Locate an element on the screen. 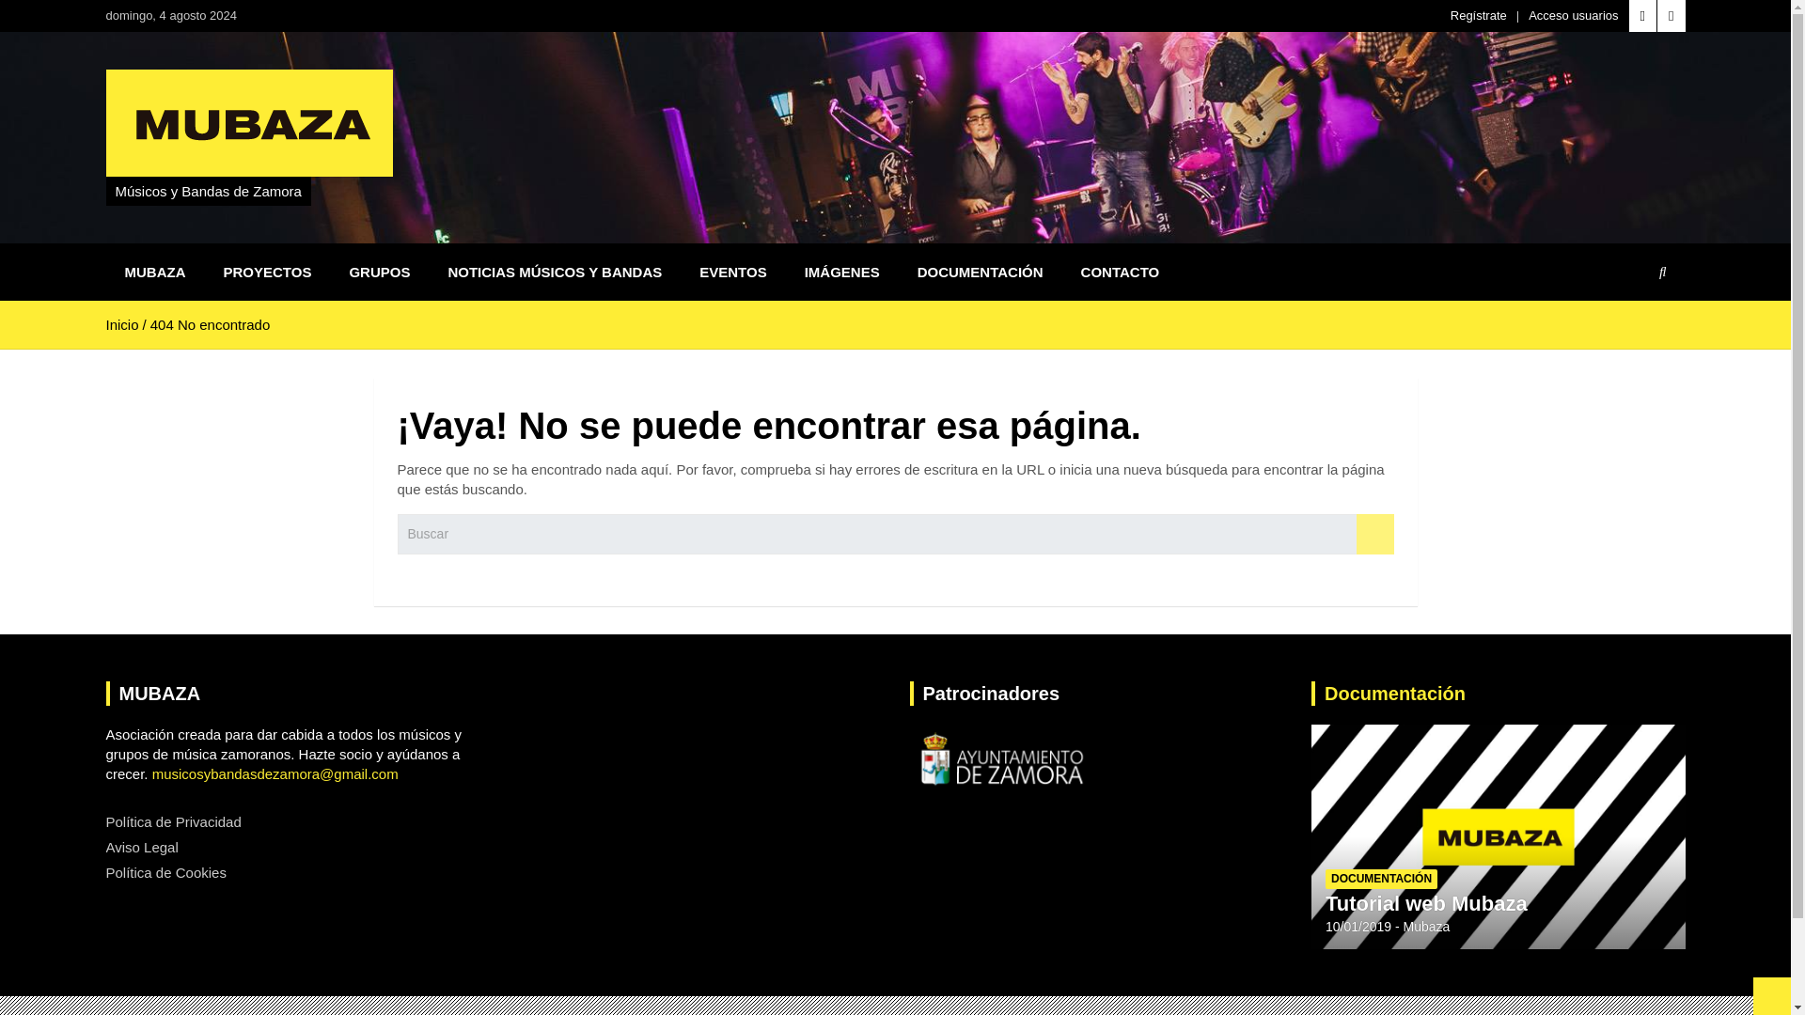 This screenshot has width=1805, height=1015. Acceso usuarios is located at coordinates (1573, 15).